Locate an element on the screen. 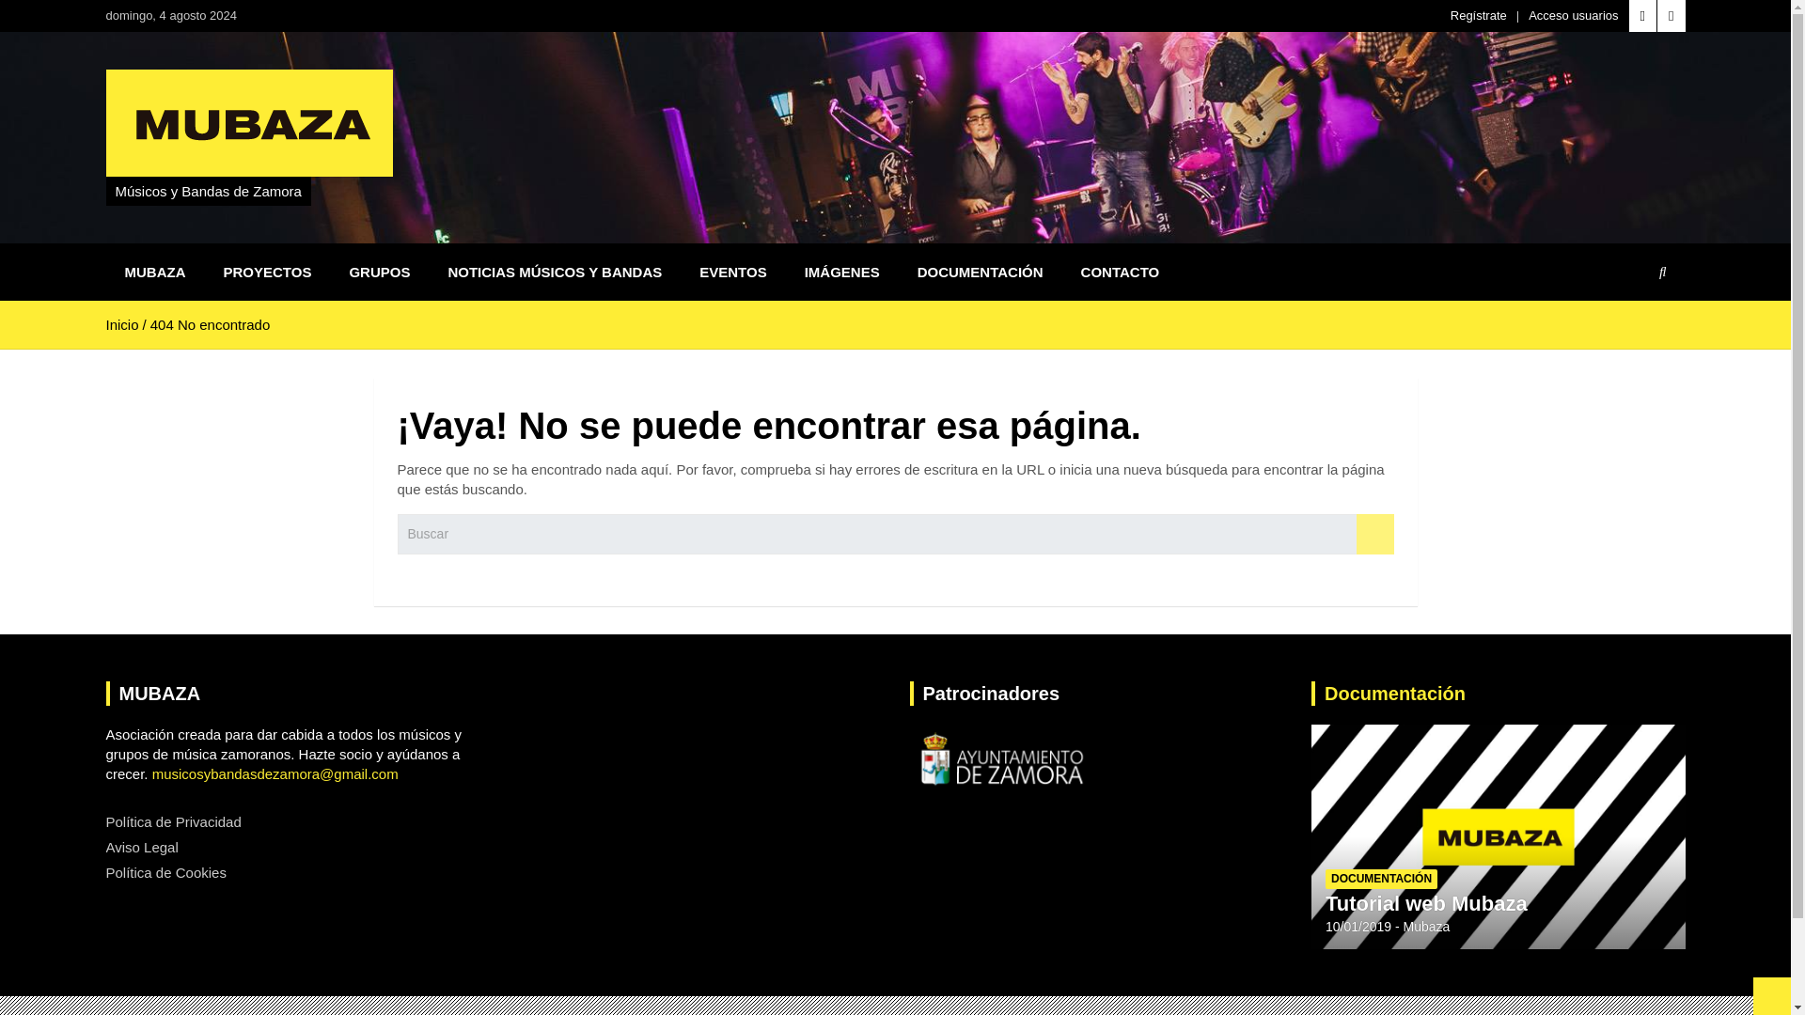 This screenshot has width=1805, height=1015. Acceso usuarios is located at coordinates (1573, 15).